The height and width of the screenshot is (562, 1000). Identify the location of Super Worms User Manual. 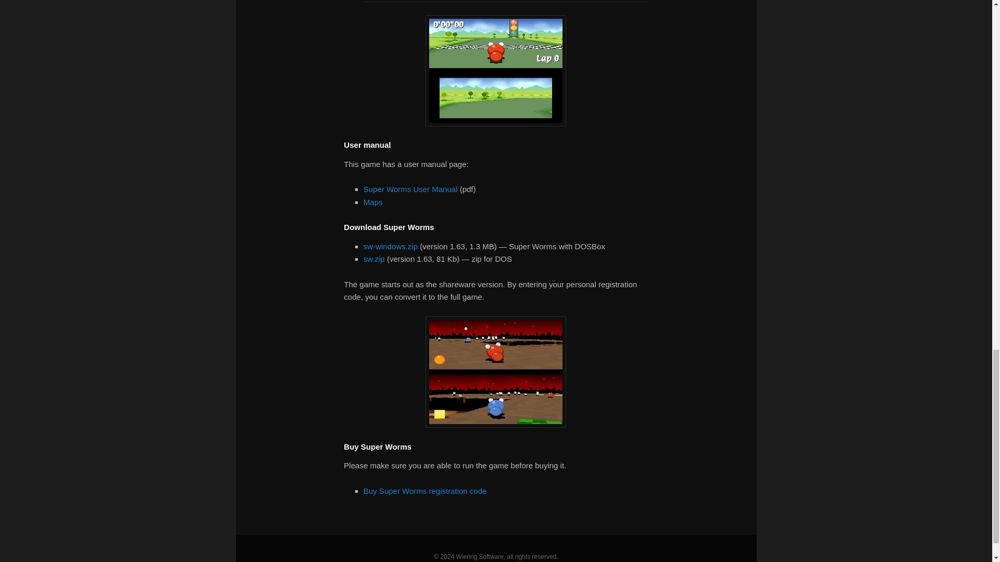
(410, 189).